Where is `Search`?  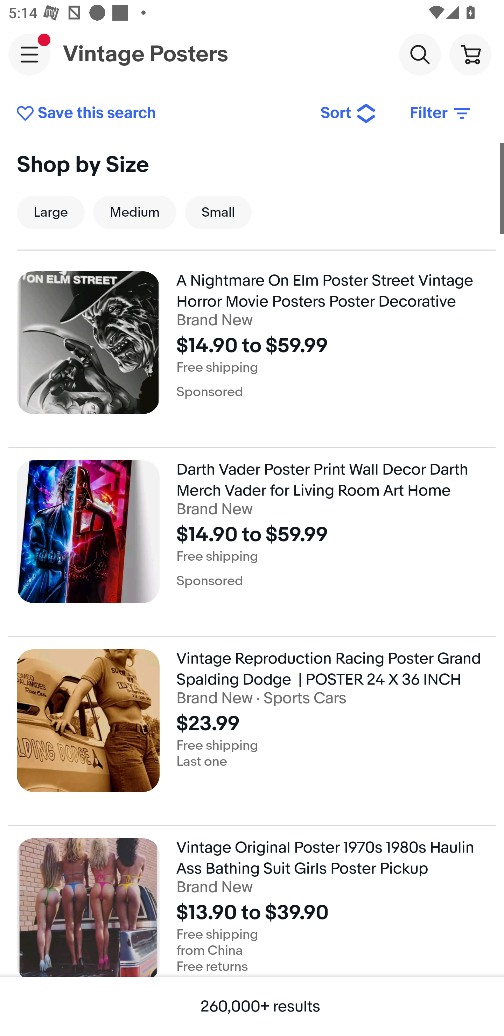 Search is located at coordinates (420, 54).